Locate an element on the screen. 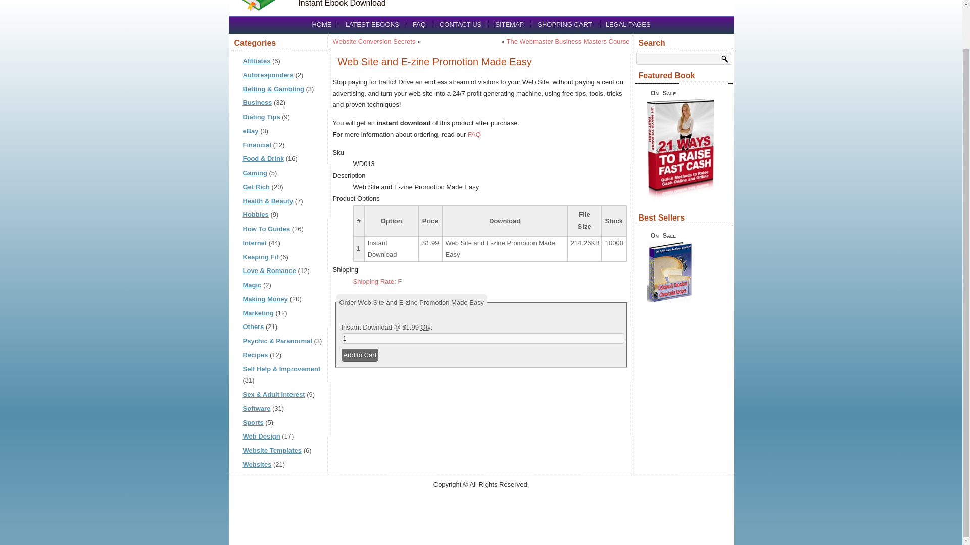 This screenshot has height=545, width=970. Website Templates is located at coordinates (272, 450).